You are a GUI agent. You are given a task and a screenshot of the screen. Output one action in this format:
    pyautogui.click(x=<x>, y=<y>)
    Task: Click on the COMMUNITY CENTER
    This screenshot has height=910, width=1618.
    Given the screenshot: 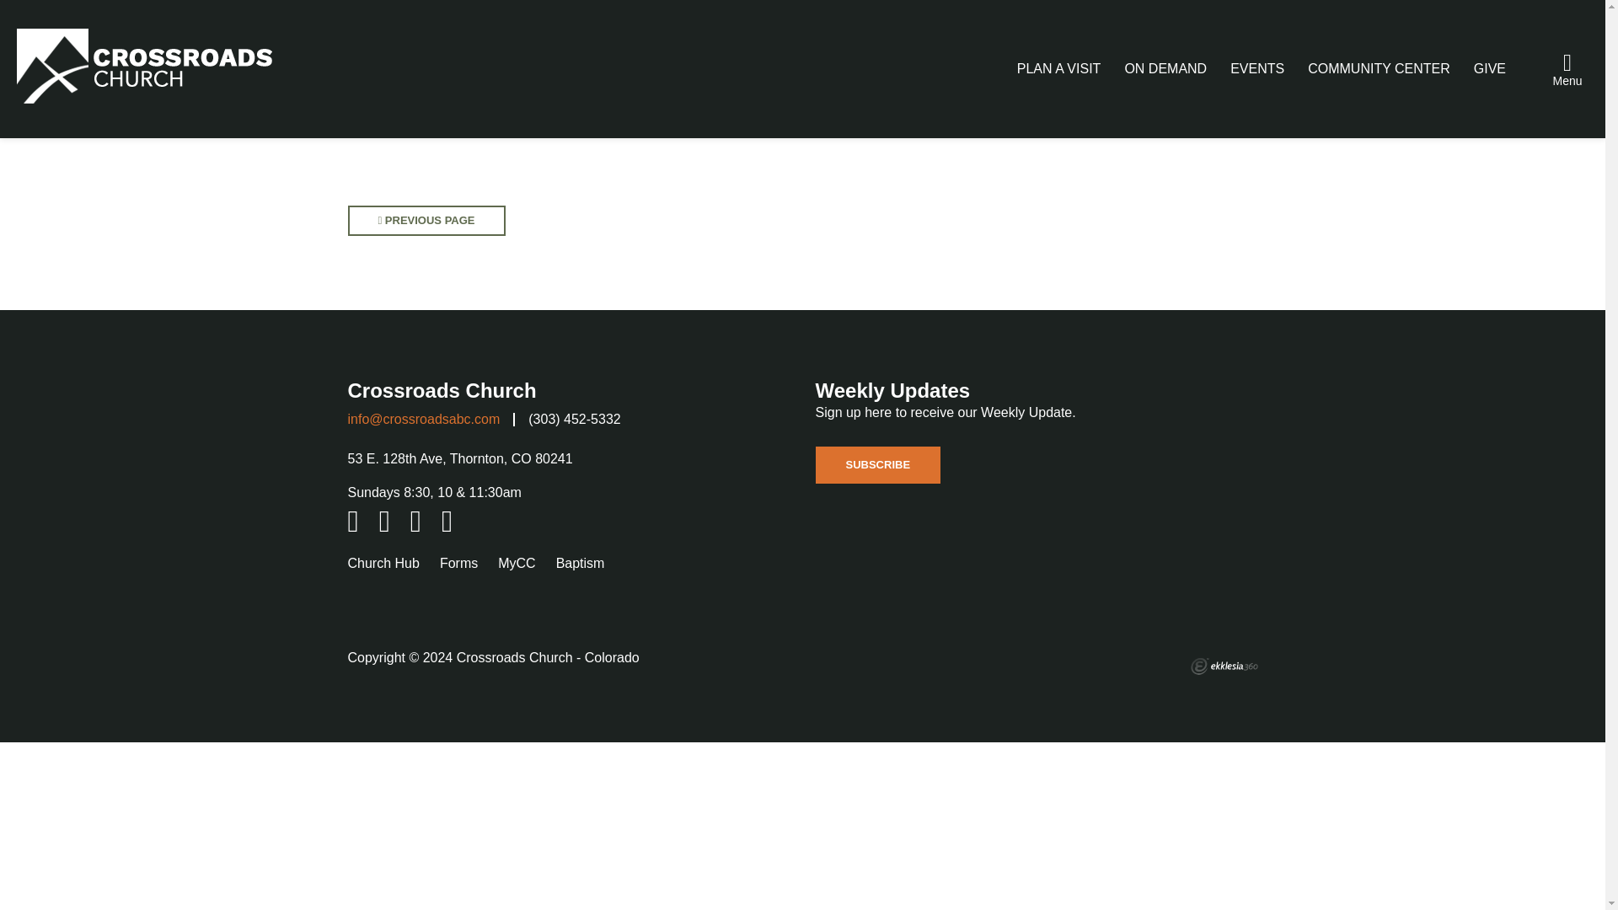 What is the action you would take?
    pyautogui.click(x=1379, y=68)
    